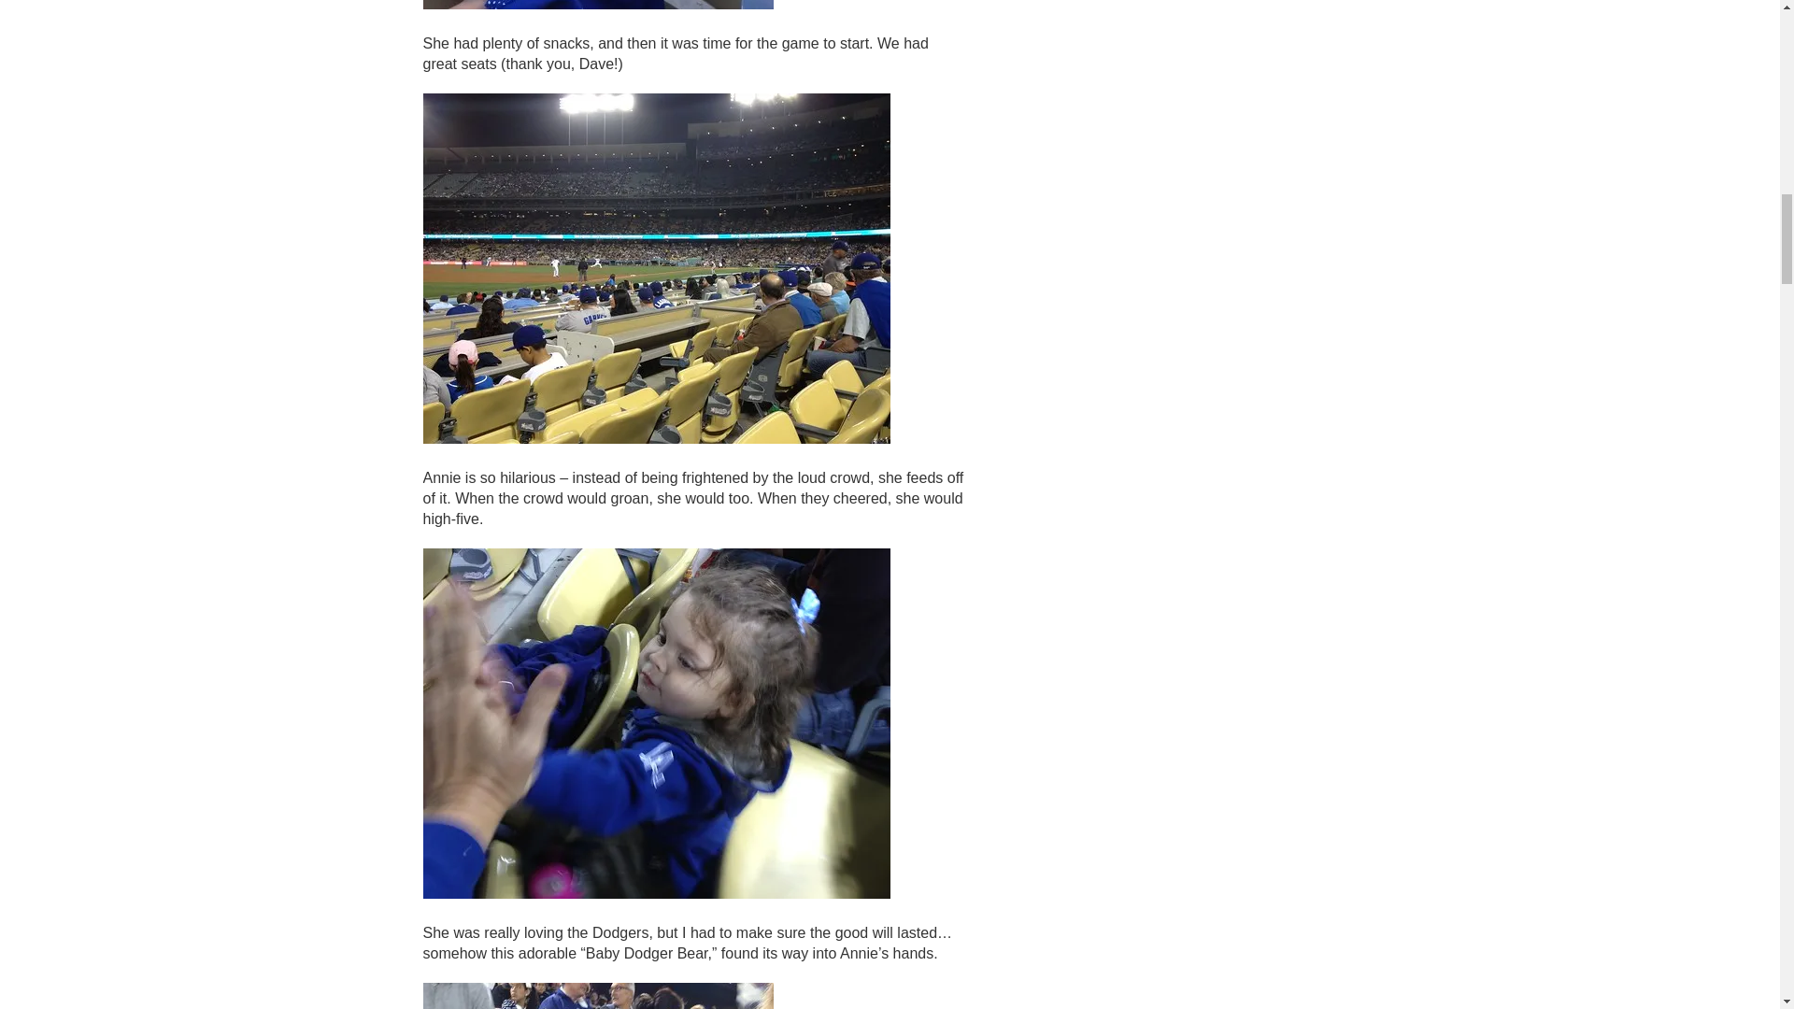  I want to click on our seats by The Spohrs Are Multiplying..., on Flickr, so click(656, 439).